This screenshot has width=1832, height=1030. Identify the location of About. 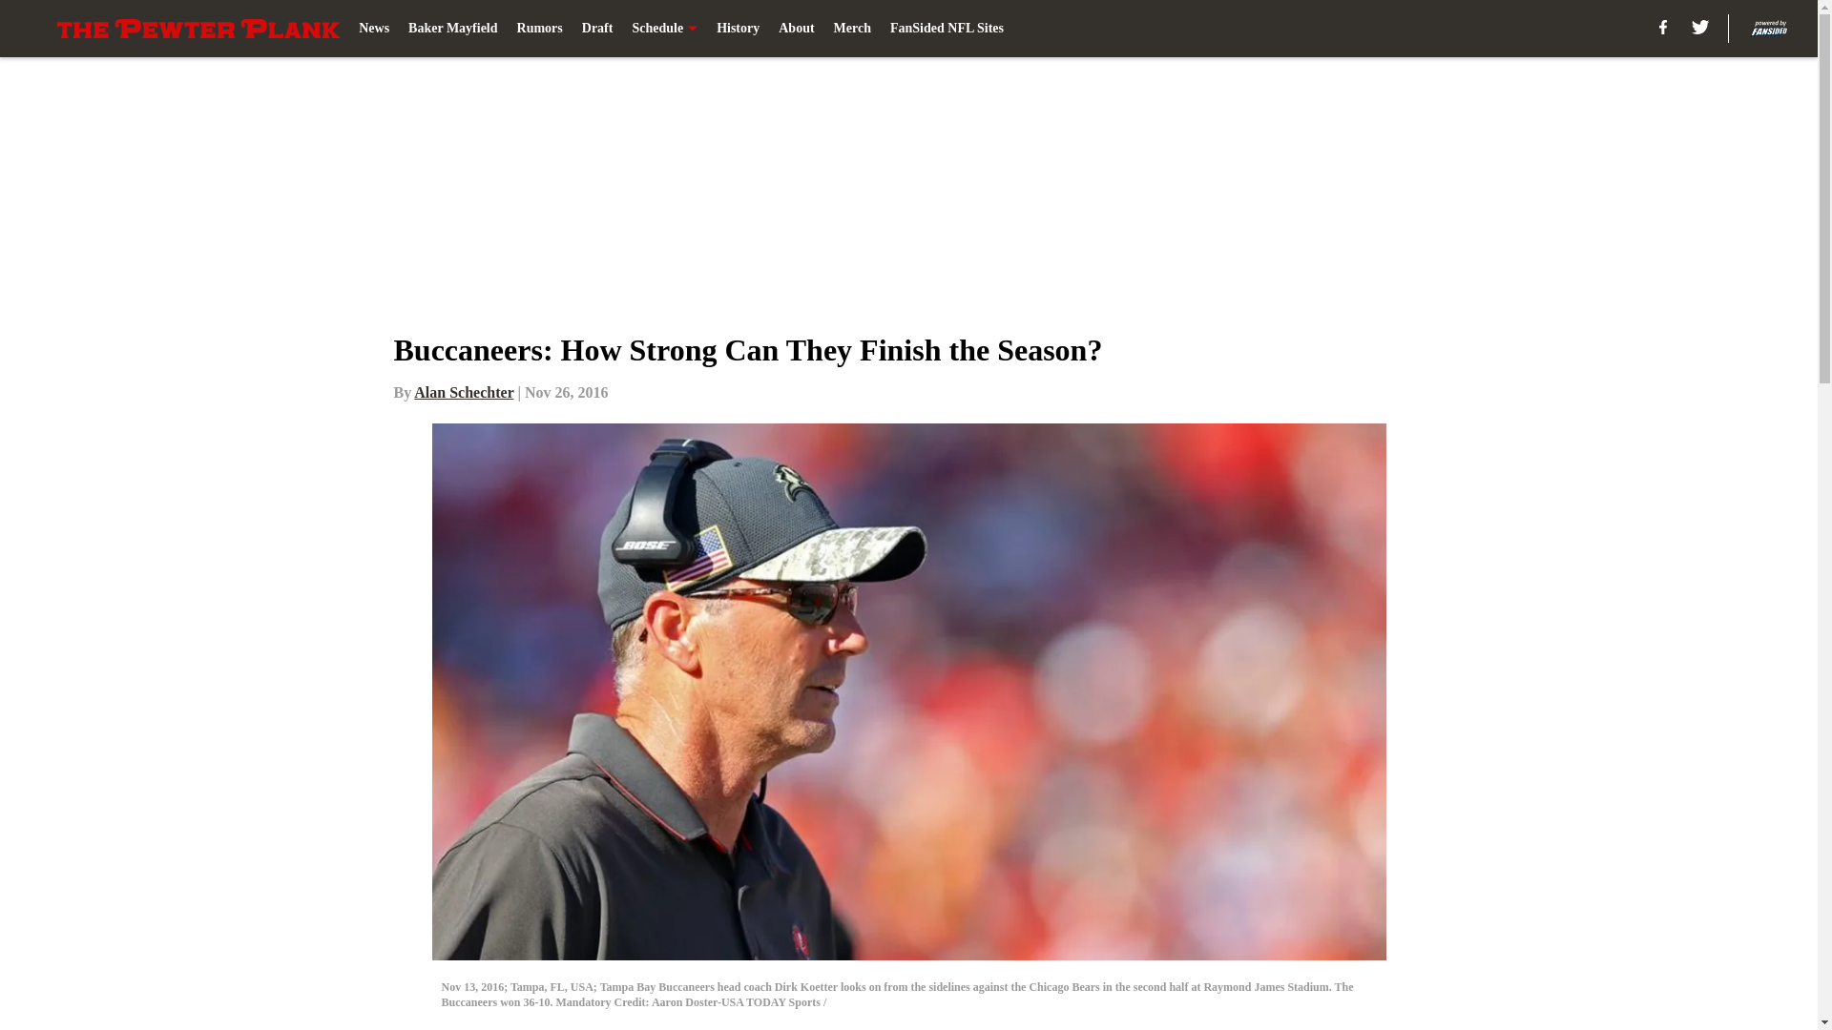
(796, 29).